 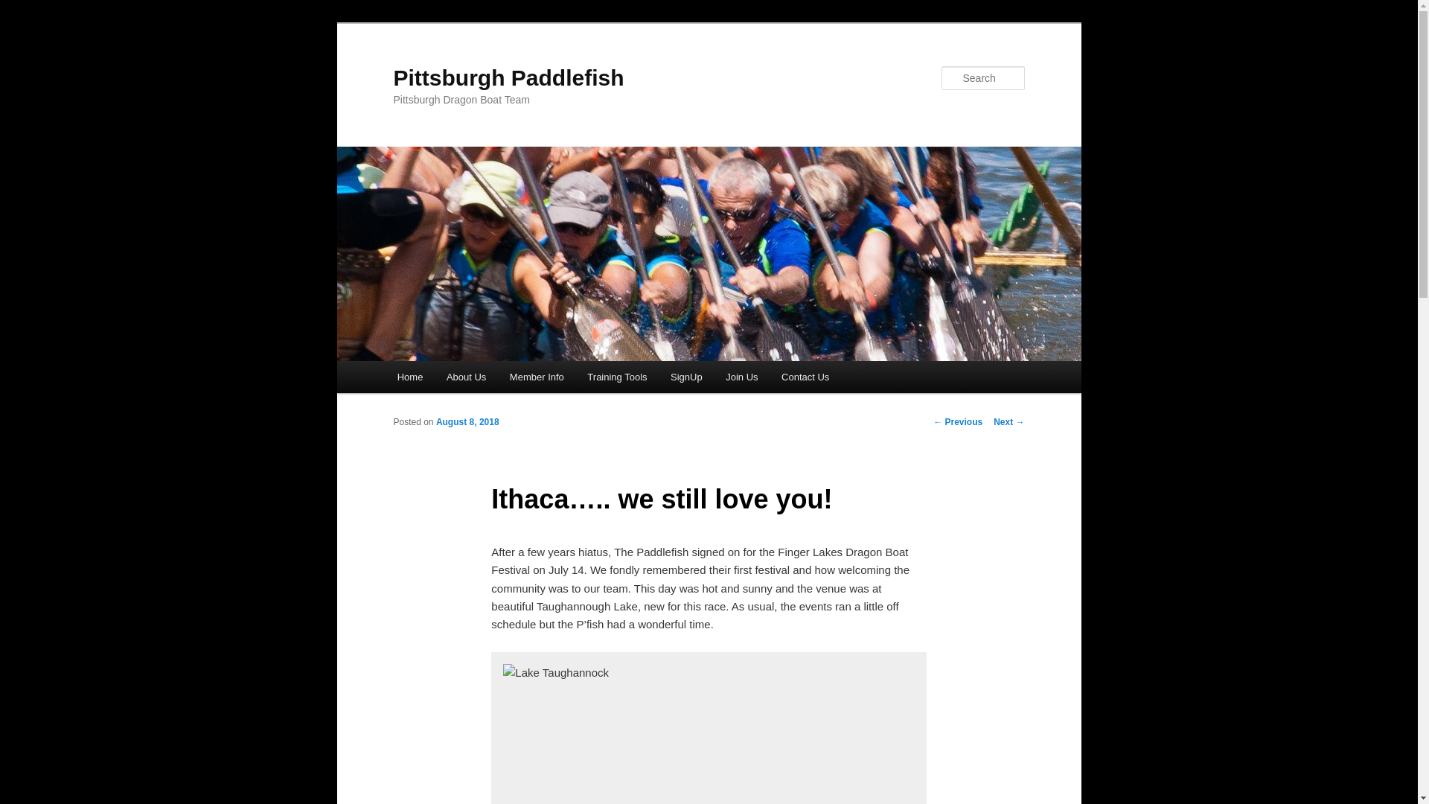 I want to click on SignUp, so click(x=686, y=377).